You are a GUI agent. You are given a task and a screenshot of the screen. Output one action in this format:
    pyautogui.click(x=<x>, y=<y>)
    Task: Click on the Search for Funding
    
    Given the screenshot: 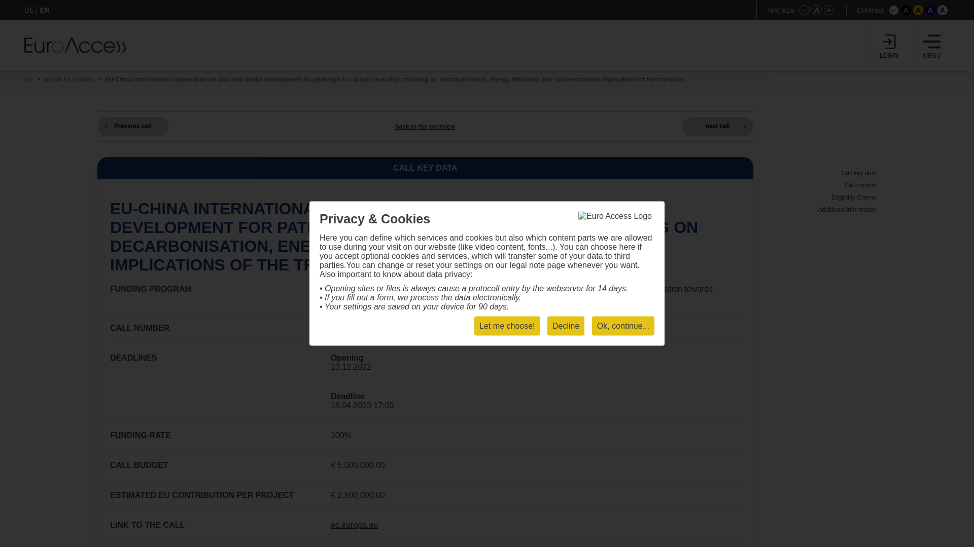 What is the action you would take?
    pyautogui.click(x=68, y=80)
    